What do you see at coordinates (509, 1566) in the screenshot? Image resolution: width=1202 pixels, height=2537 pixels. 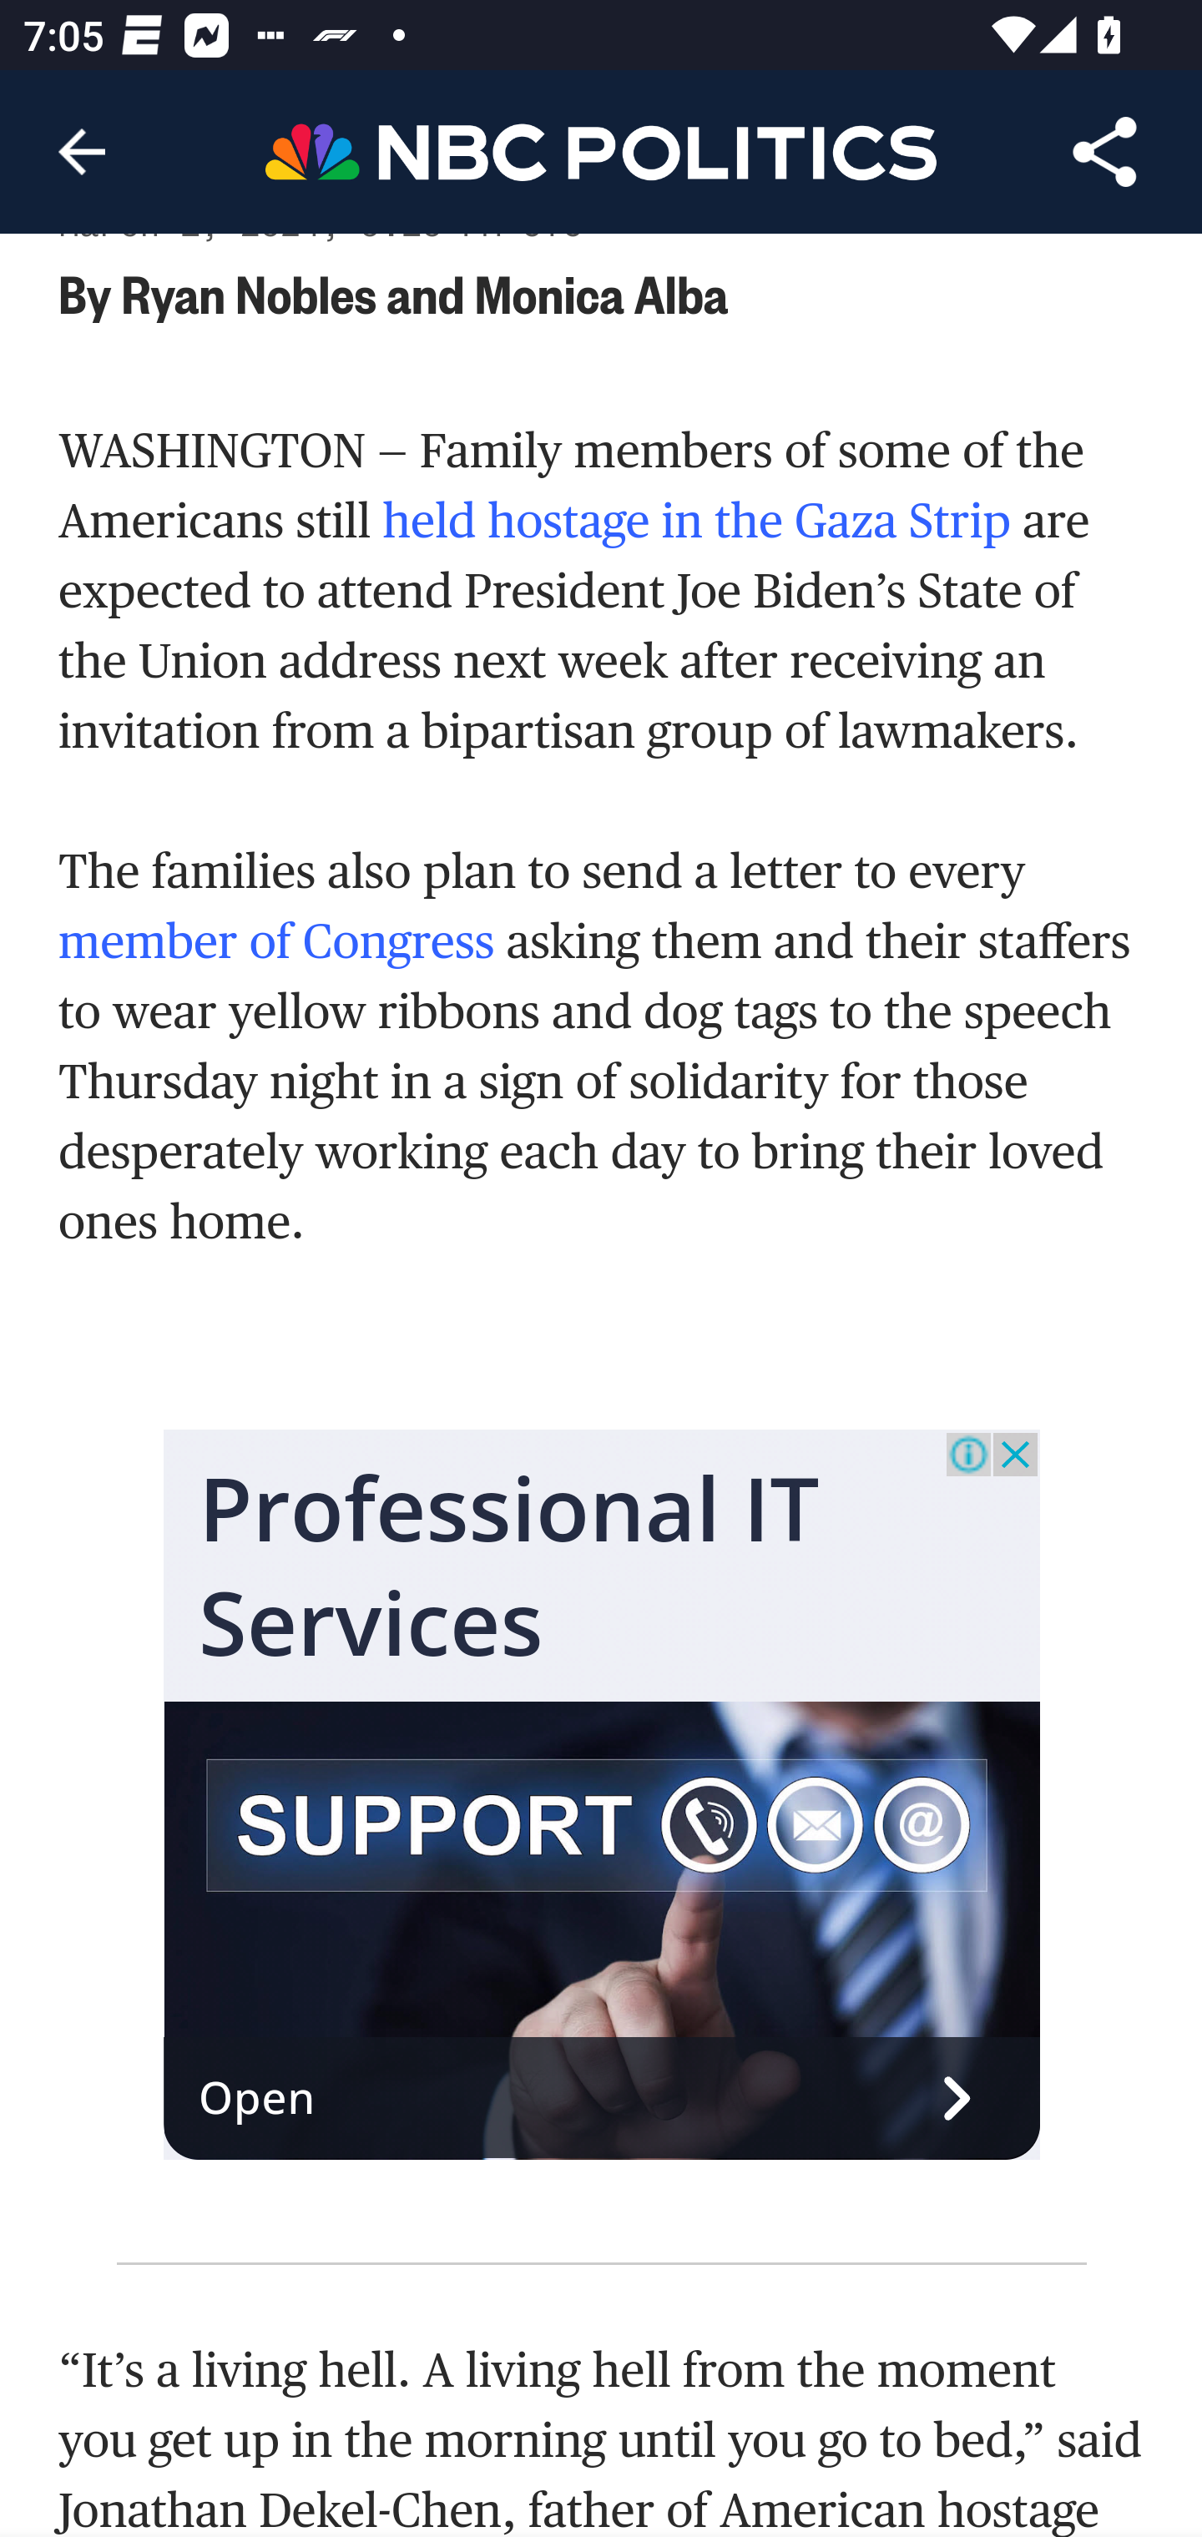 I see `Professional IT Services Professional IT Services` at bounding box center [509, 1566].